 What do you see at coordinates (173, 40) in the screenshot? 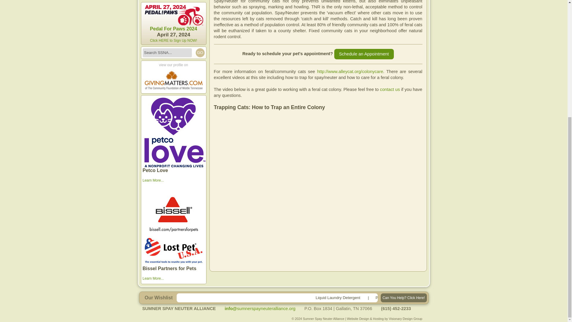
I see `Click HERE to Sign Up NOW!` at bounding box center [173, 40].